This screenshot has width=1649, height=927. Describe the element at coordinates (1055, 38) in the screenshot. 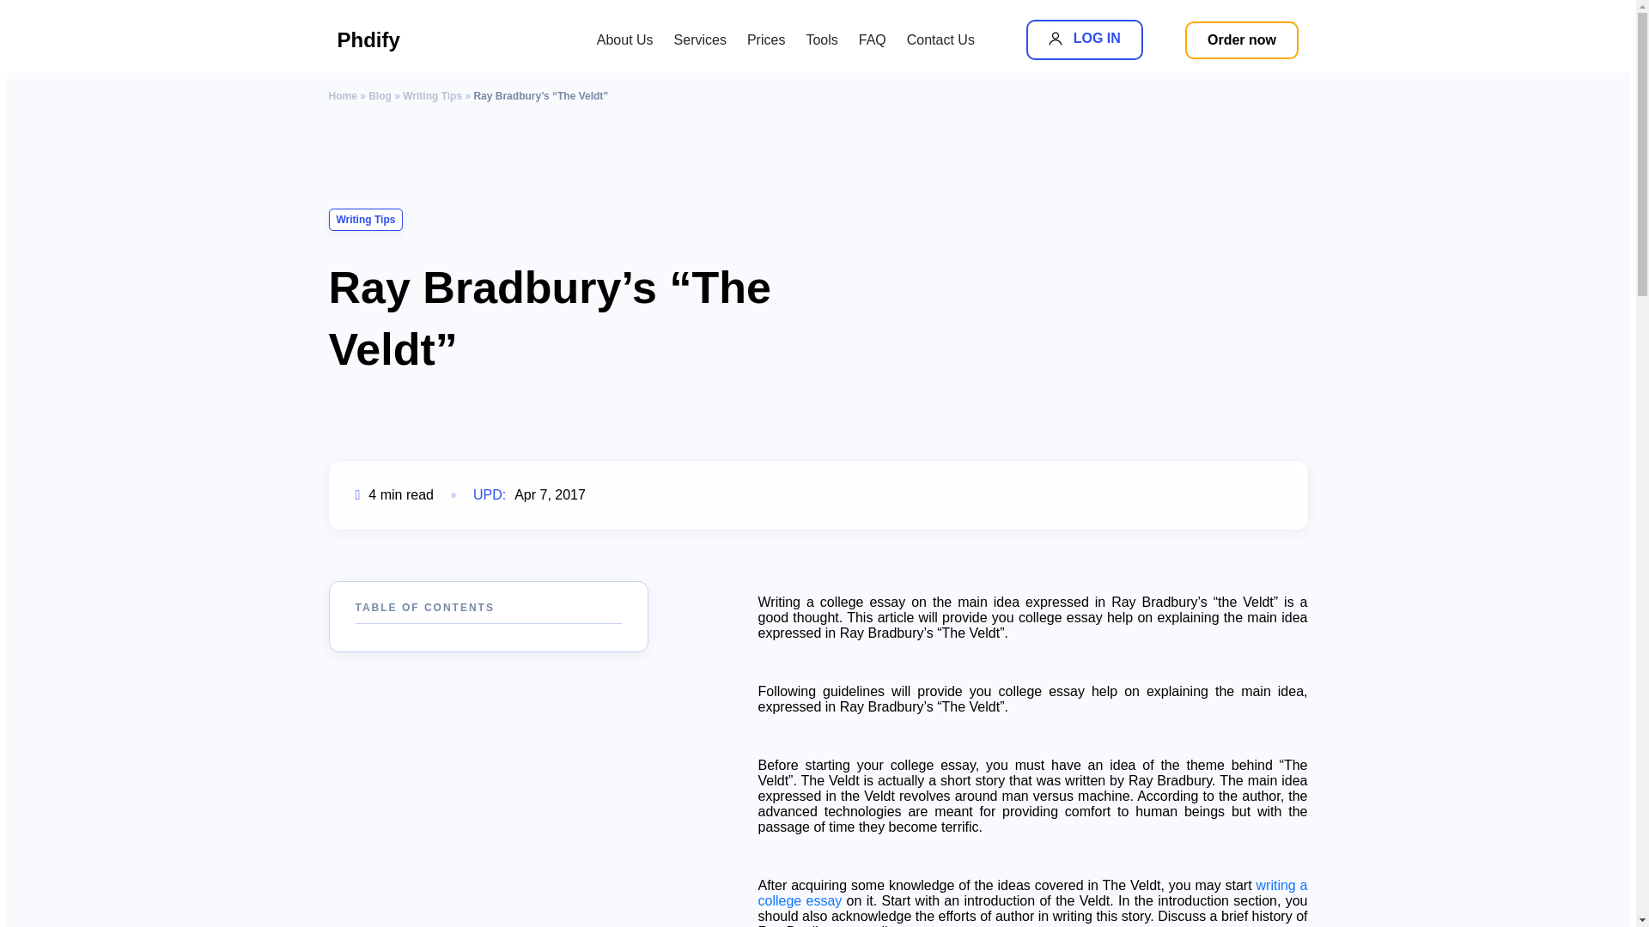

I see `user` at that location.